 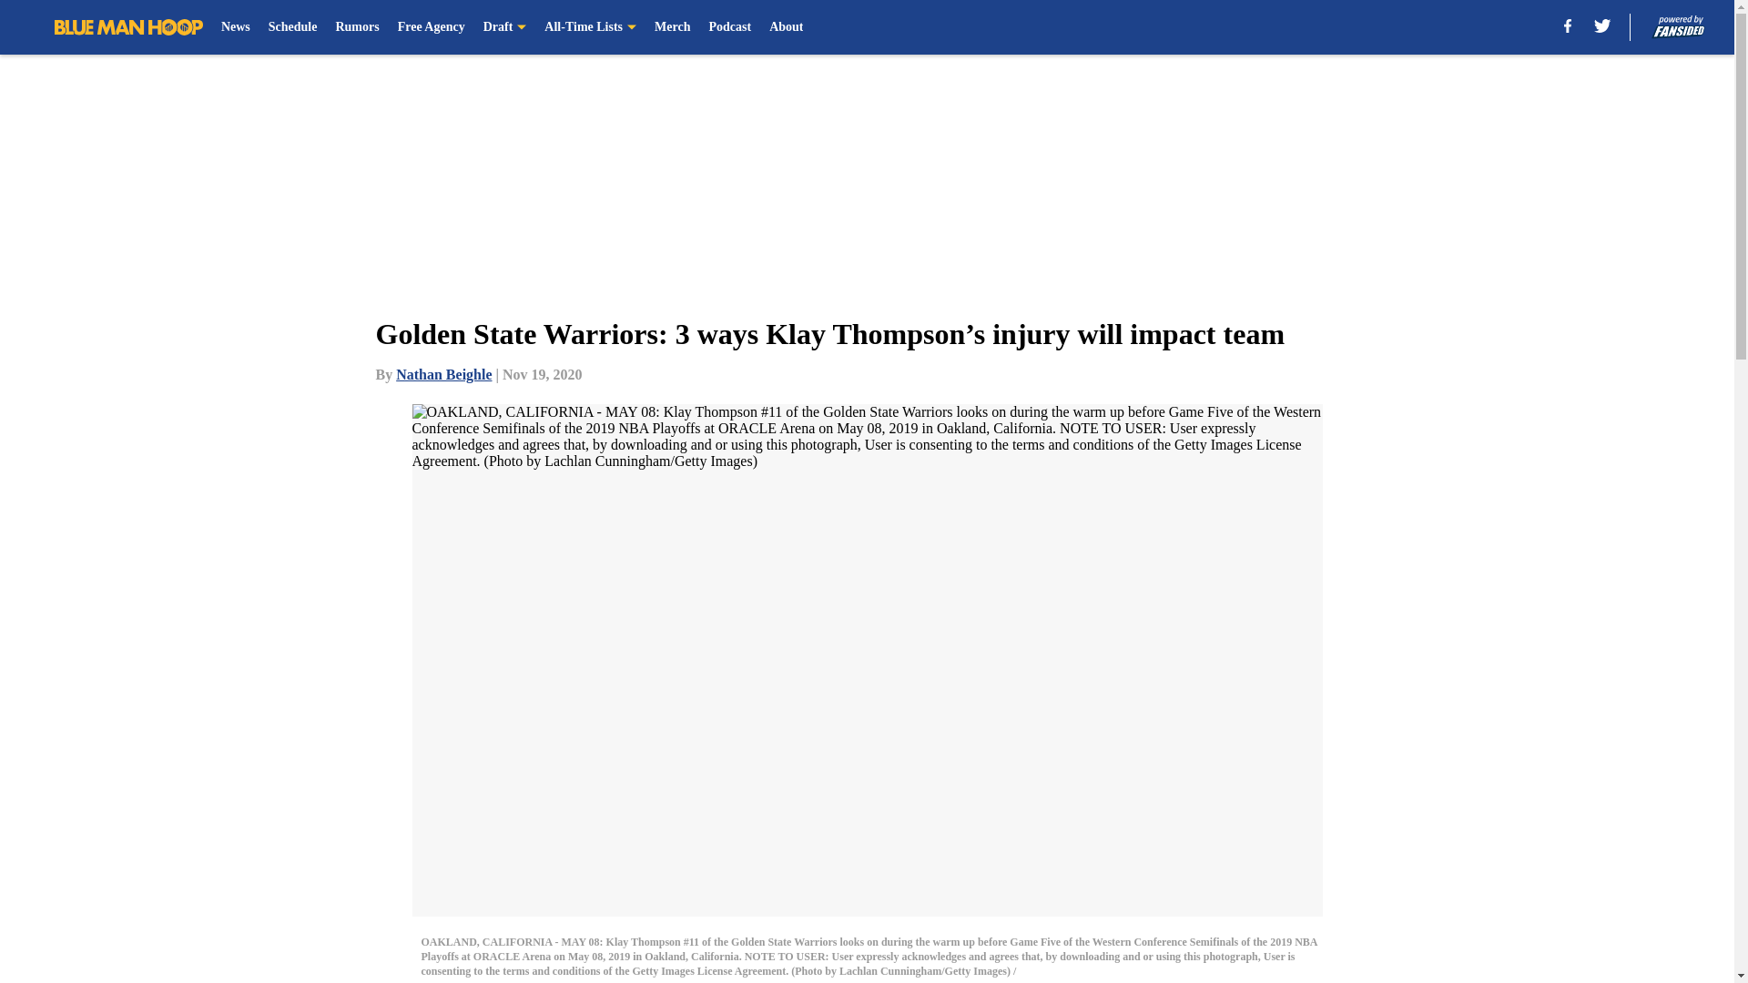 What do you see at coordinates (590, 27) in the screenshot?
I see `All-Time Lists` at bounding box center [590, 27].